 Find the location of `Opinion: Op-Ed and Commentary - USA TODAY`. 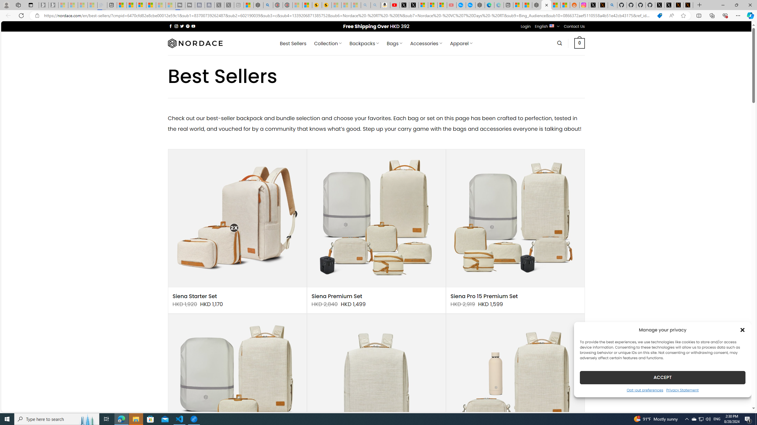

Opinion: Op-Ed and Commentary - USA TODAY is located at coordinates (461, 5).